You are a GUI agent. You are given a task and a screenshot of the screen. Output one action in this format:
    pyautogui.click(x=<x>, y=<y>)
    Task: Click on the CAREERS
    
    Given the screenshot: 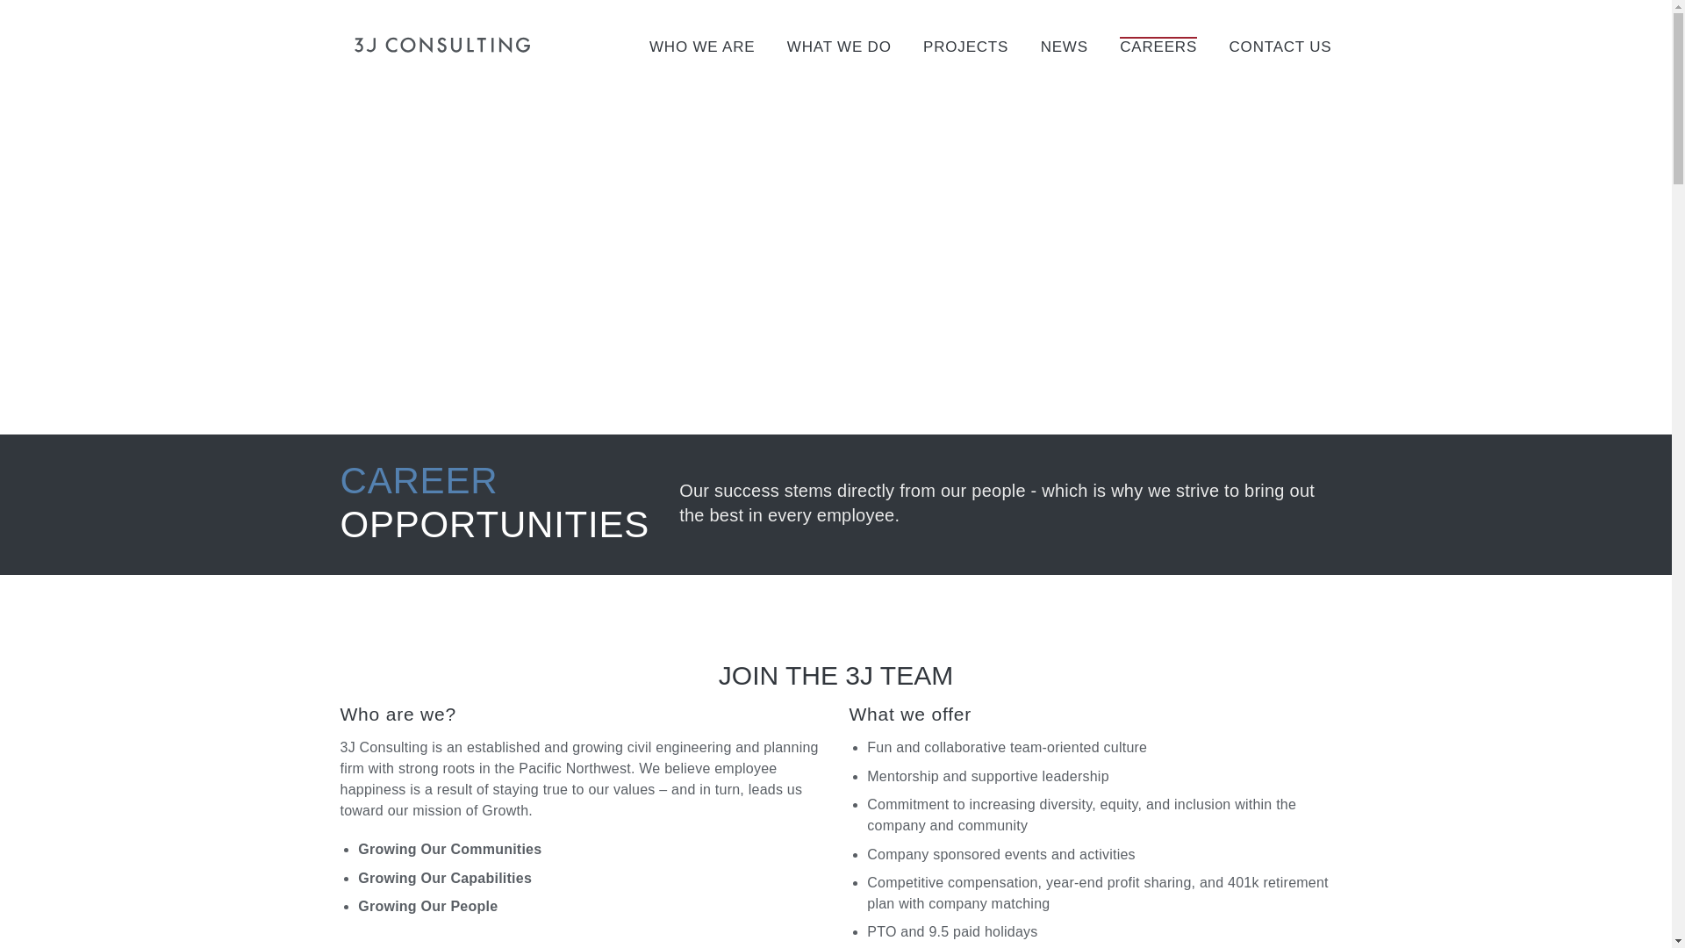 What is the action you would take?
    pyautogui.click(x=1158, y=46)
    